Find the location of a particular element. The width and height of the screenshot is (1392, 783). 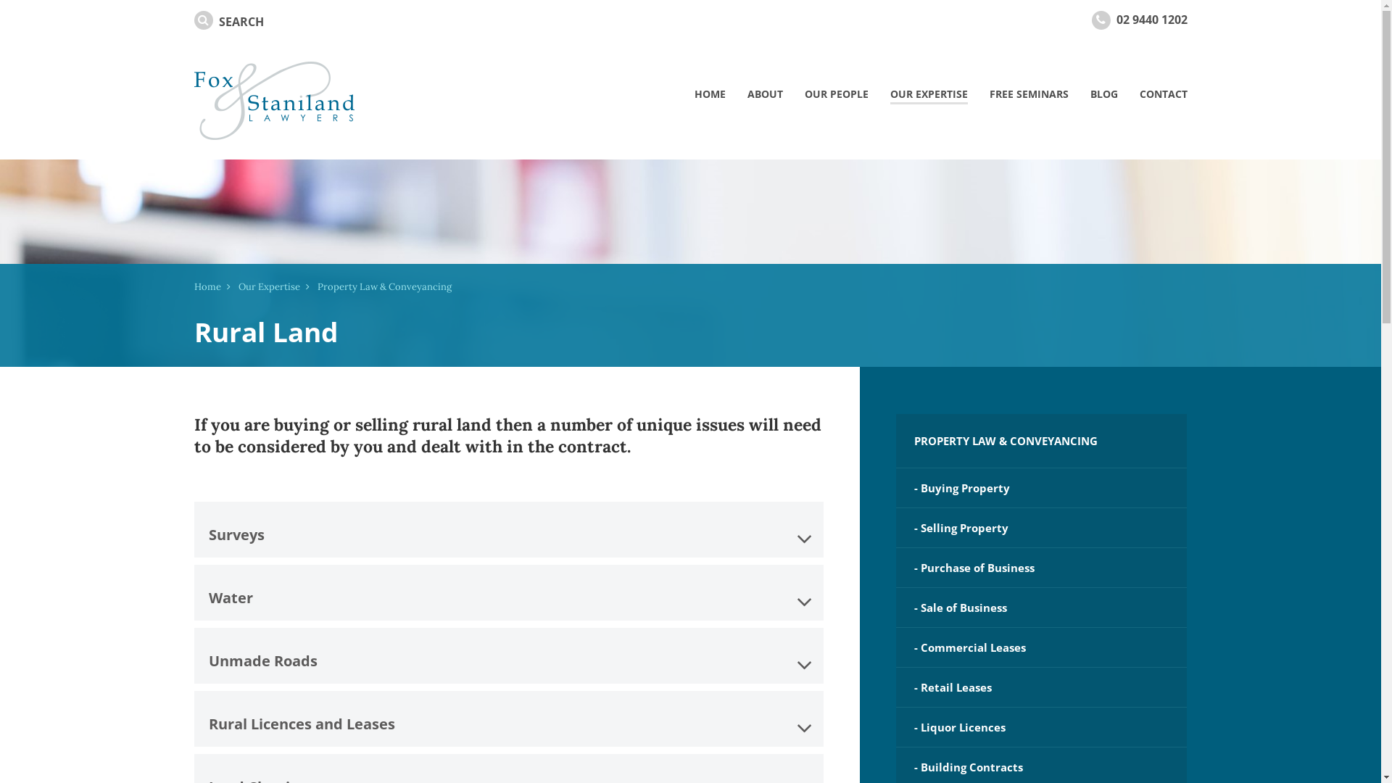

HOME is located at coordinates (709, 94).